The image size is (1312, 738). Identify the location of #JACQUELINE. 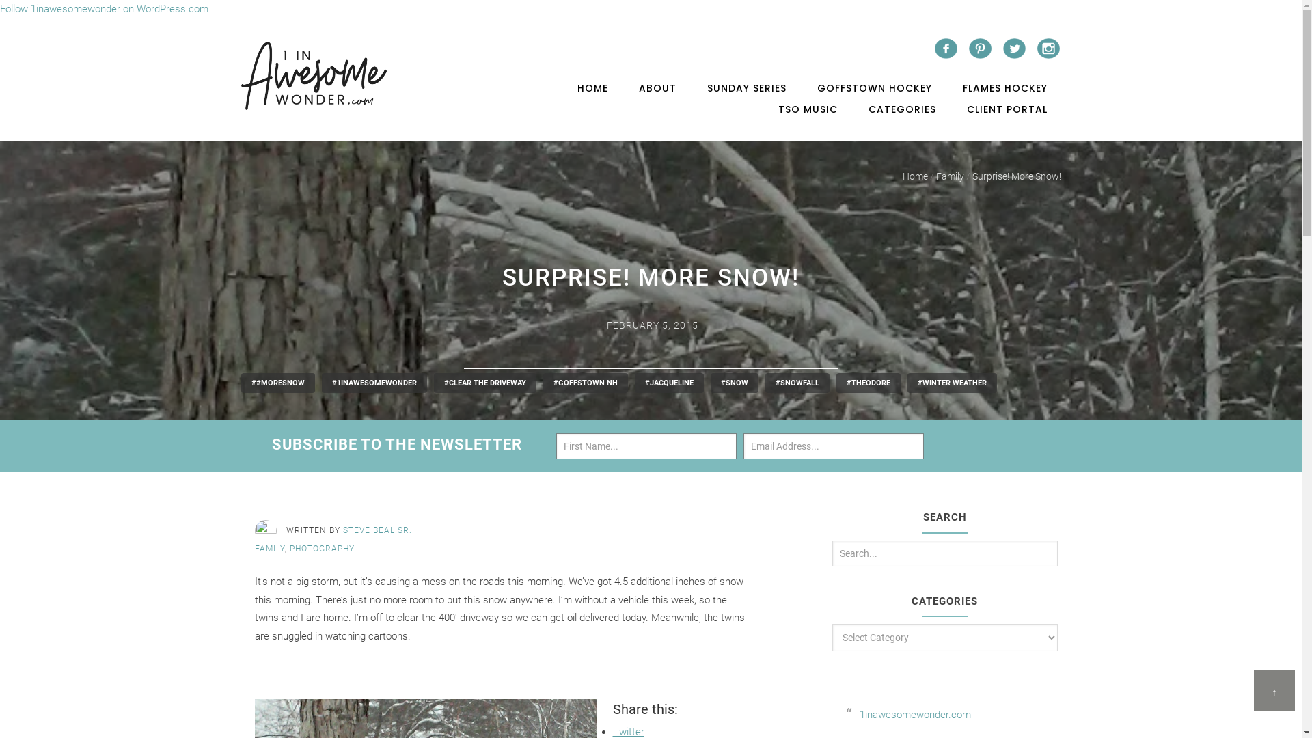
(668, 383).